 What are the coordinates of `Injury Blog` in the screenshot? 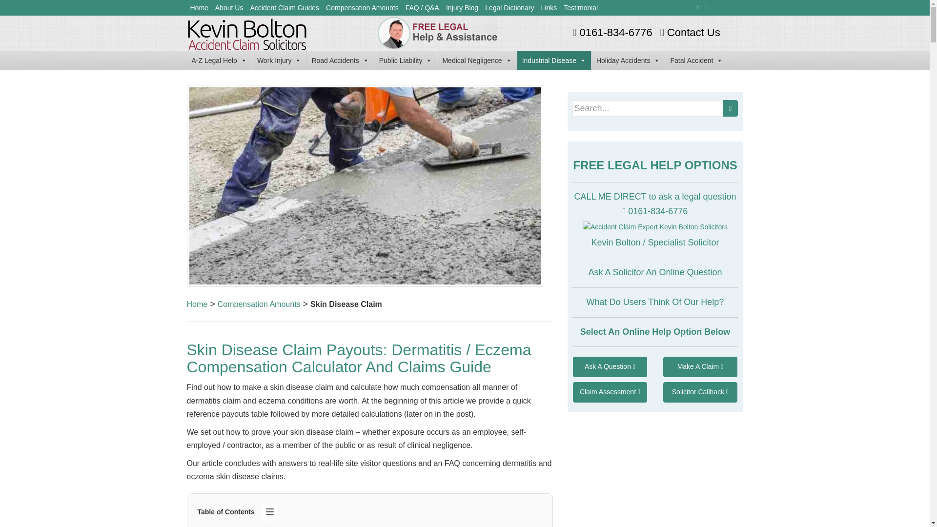 It's located at (462, 8).